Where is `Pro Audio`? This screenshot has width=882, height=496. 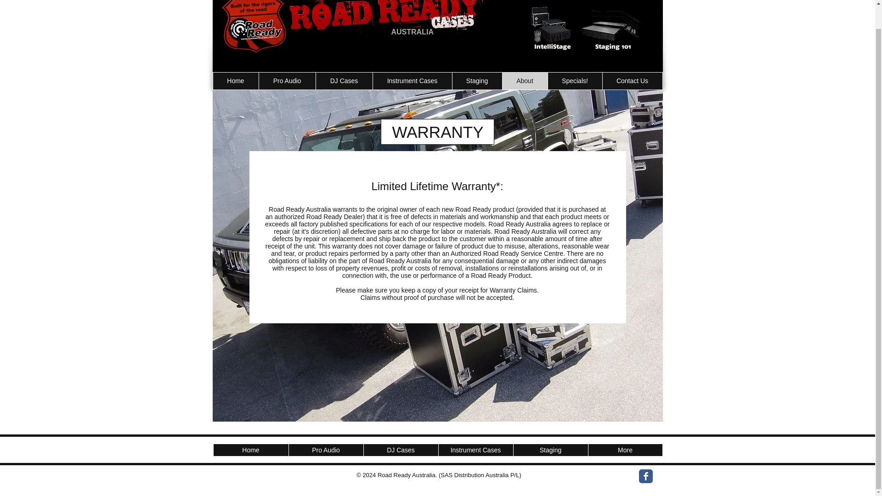
Pro Audio is located at coordinates (326, 450).